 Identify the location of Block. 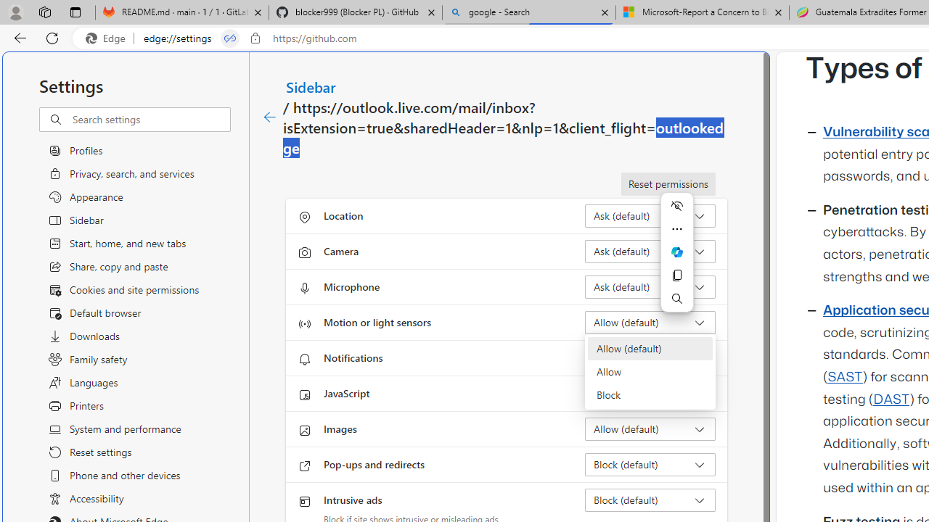
(650, 394).